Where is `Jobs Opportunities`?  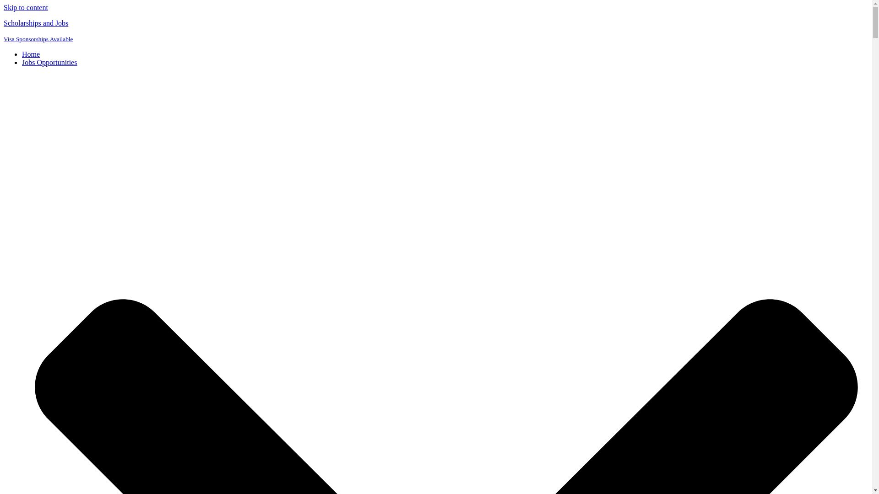
Jobs Opportunities is located at coordinates (49, 62).